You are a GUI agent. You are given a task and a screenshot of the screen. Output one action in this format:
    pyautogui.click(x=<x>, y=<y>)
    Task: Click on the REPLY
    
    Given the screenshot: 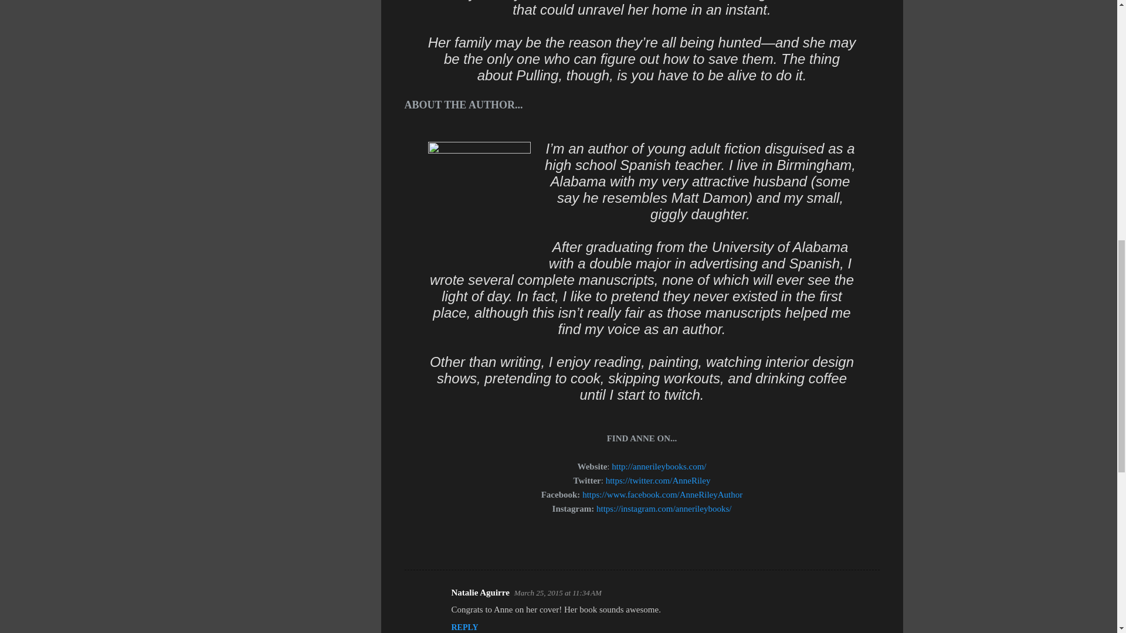 What is the action you would take?
    pyautogui.click(x=464, y=627)
    